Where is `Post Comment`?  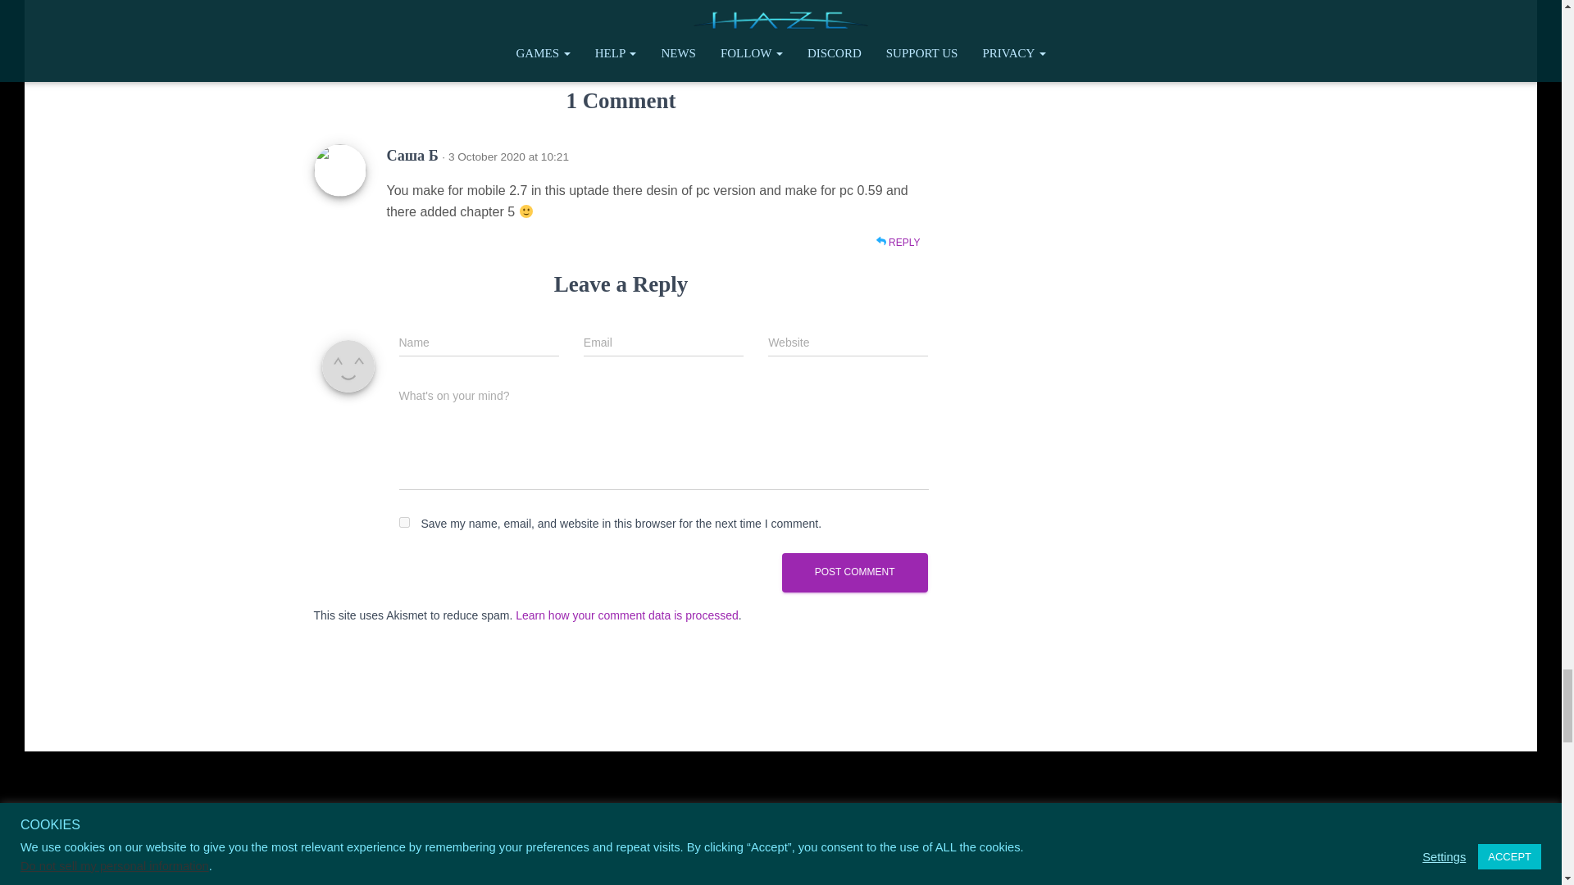 Post Comment is located at coordinates (855, 572).